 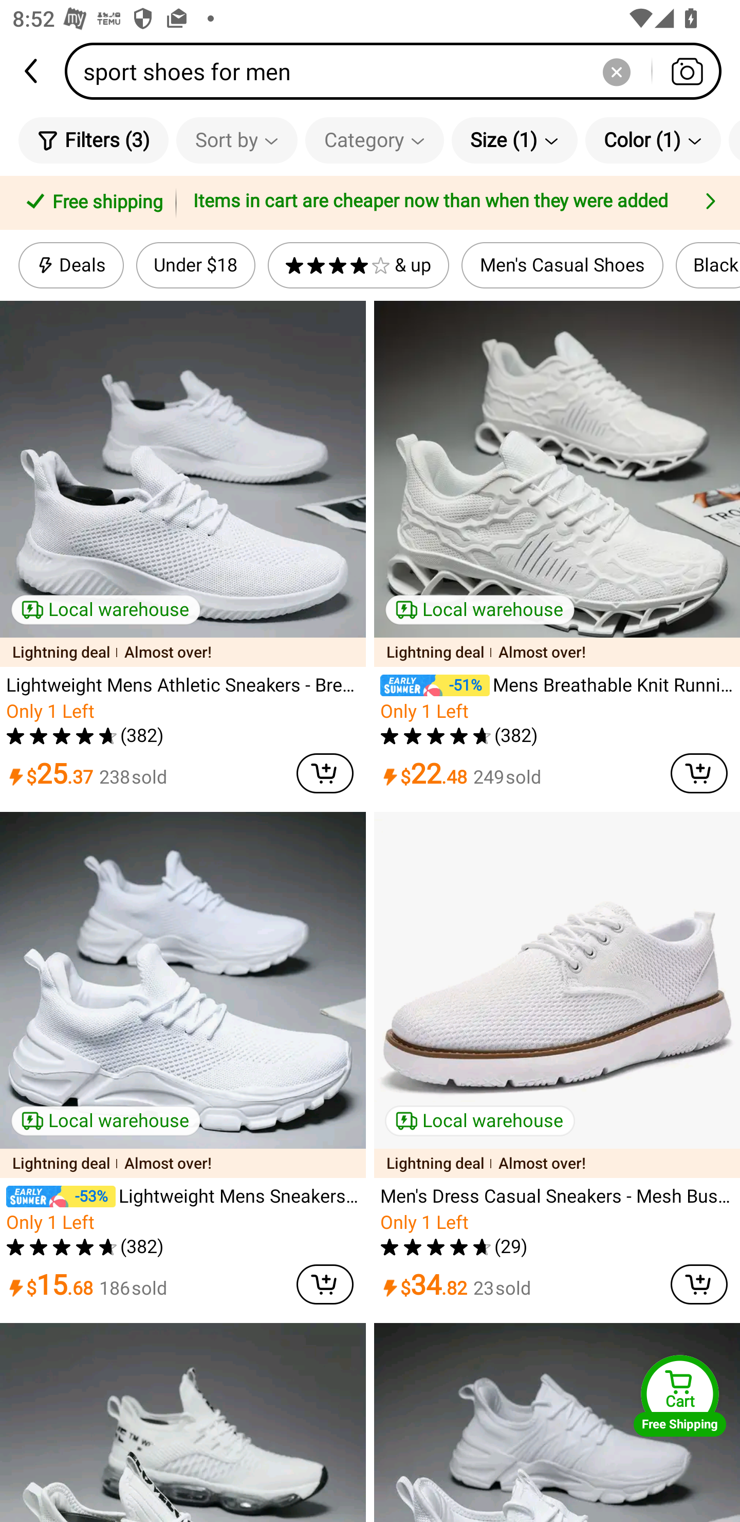 What do you see at coordinates (616, 71) in the screenshot?
I see `Delete search history` at bounding box center [616, 71].